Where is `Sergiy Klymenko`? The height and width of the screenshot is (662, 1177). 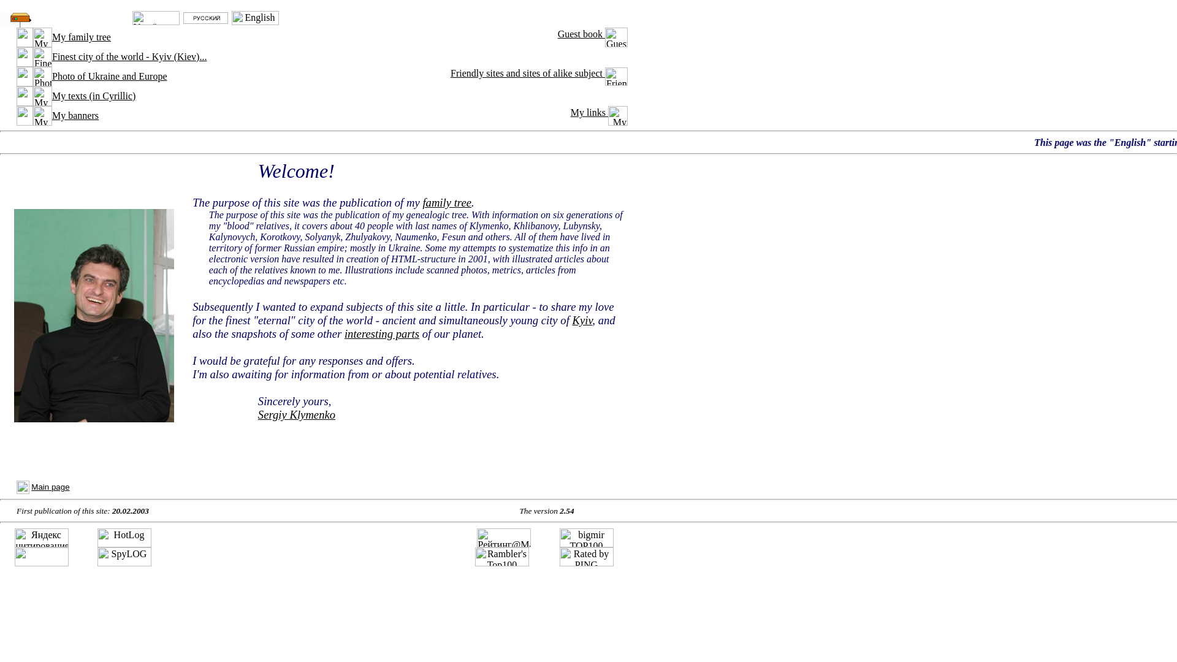 Sergiy Klymenko is located at coordinates (297, 414).